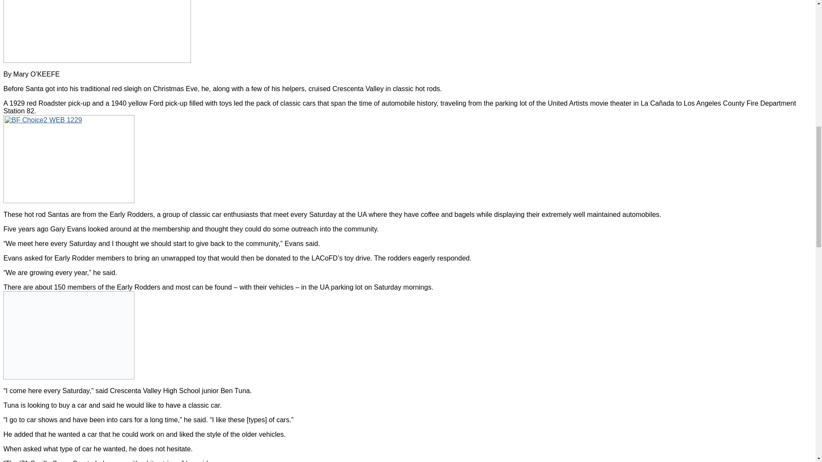 The image size is (822, 462). What do you see at coordinates (68, 335) in the screenshot?
I see `BF Choice3 WEB 1229` at bounding box center [68, 335].